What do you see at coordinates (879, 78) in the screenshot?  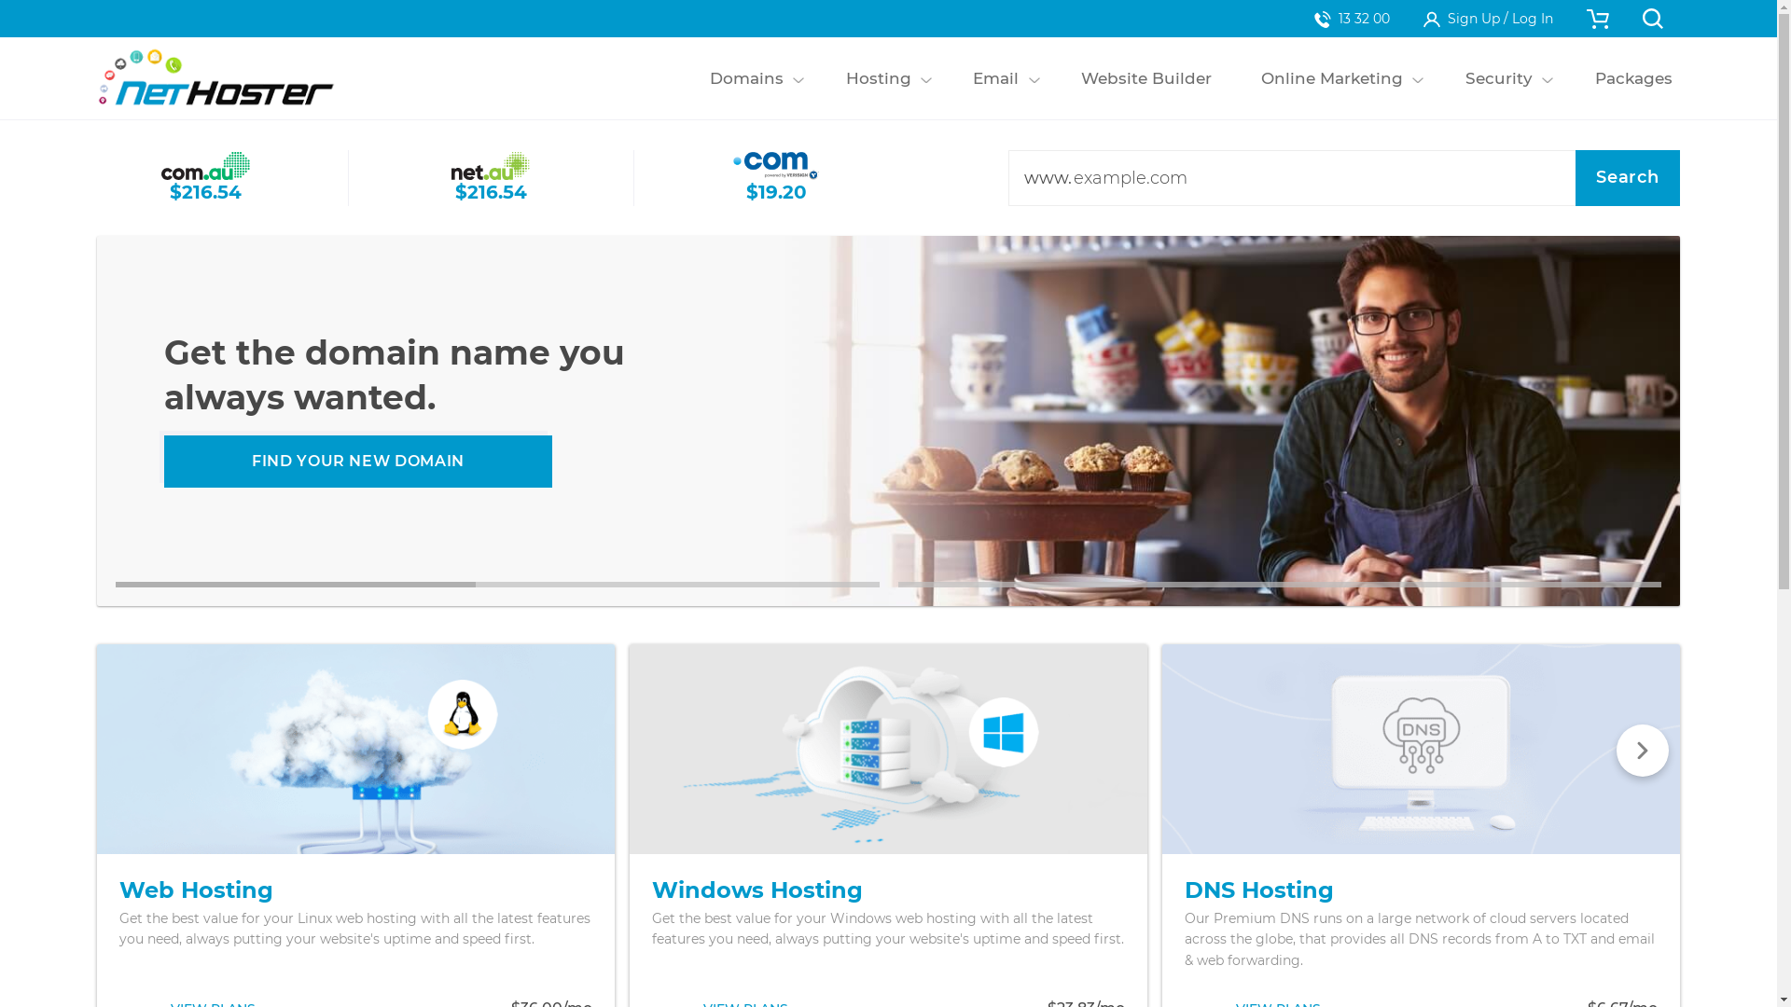 I see `Hosting` at bounding box center [879, 78].